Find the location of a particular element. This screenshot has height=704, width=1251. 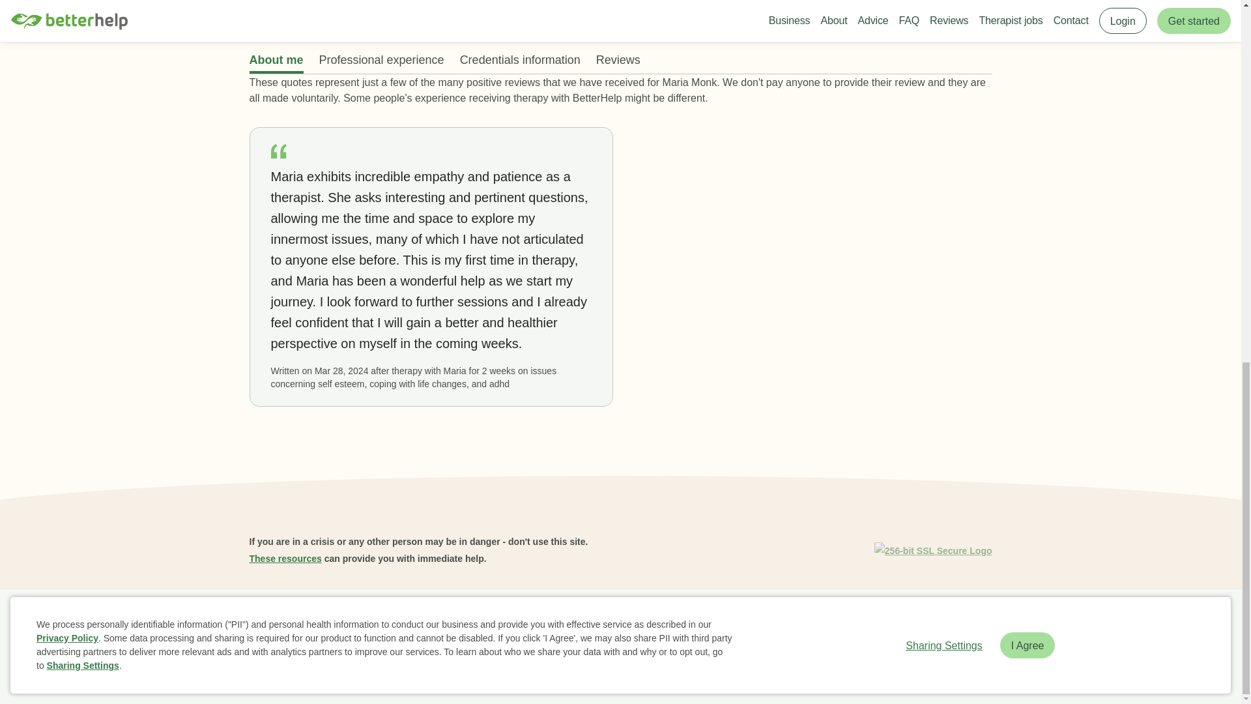

Advice is located at coordinates (485, 621).